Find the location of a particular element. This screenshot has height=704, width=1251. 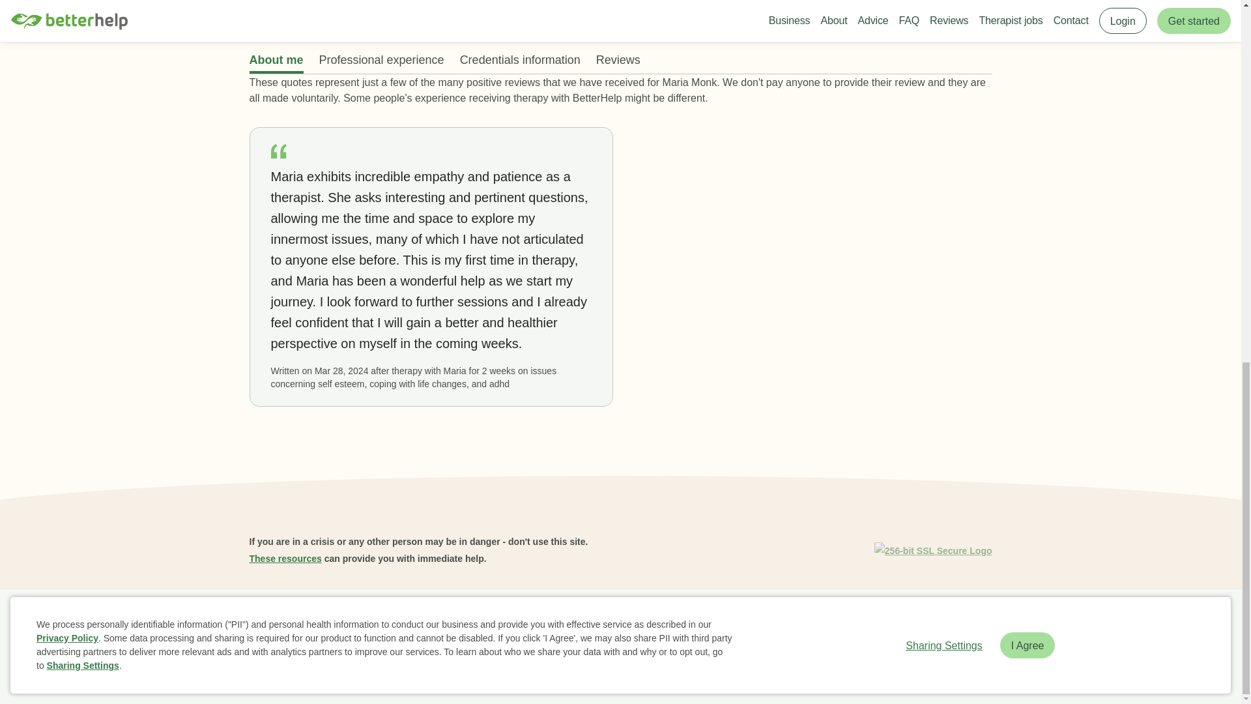

Advice is located at coordinates (485, 621).